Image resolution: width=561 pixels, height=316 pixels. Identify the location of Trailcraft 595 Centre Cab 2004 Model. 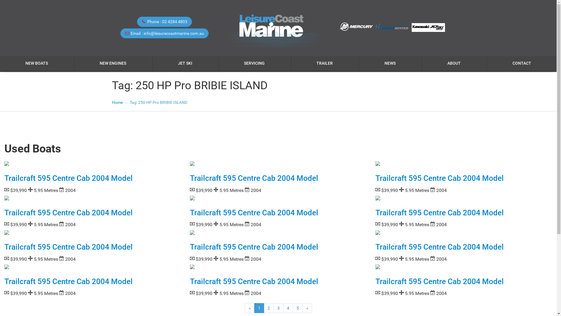
(68, 247).